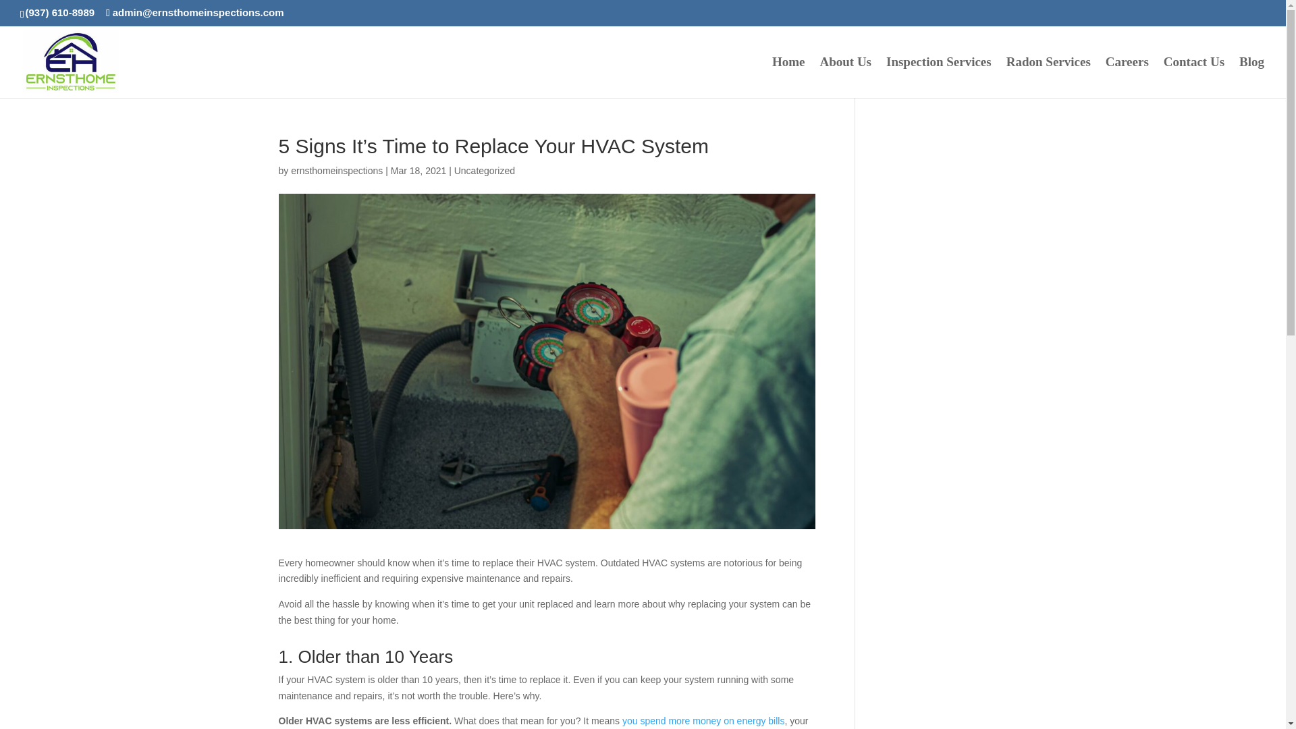 The height and width of the screenshot is (729, 1296). I want to click on Blog, so click(1251, 77).